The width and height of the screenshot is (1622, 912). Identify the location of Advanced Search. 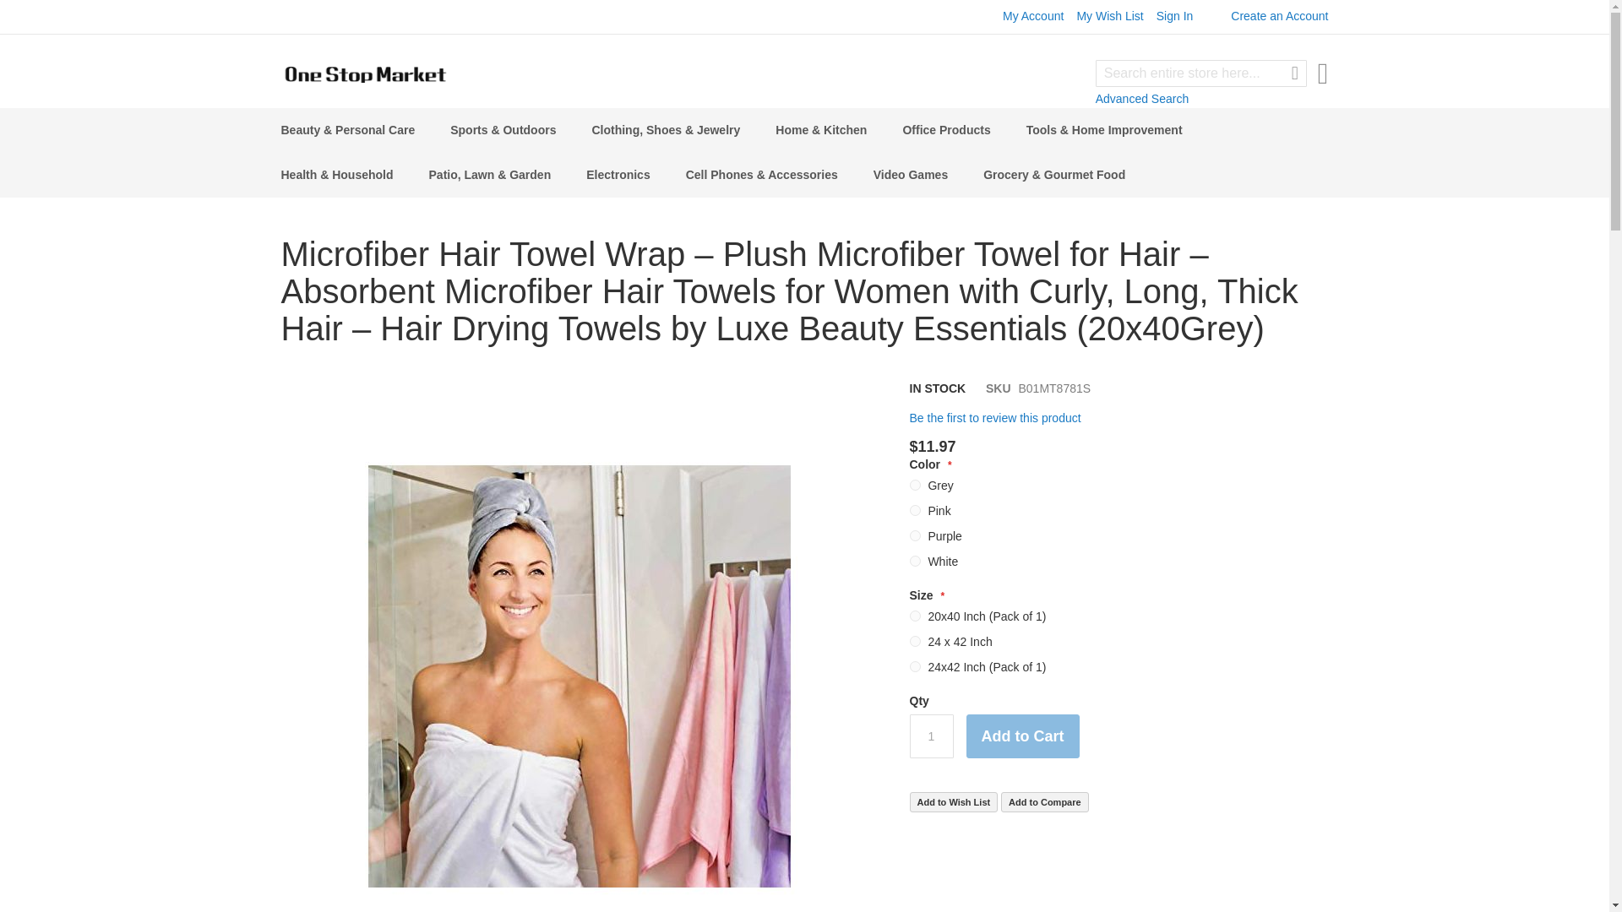
(1142, 99).